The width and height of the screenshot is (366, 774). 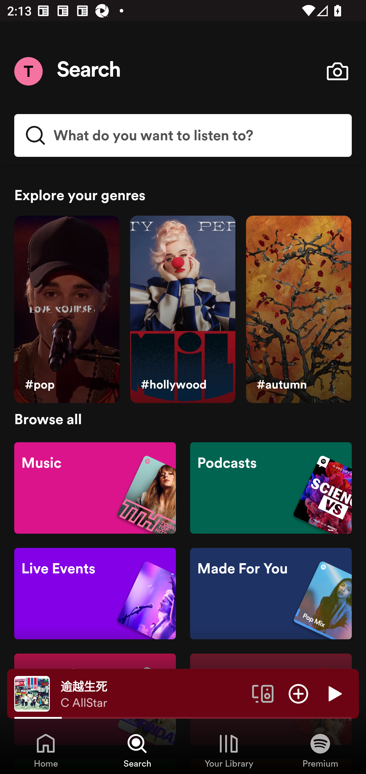 I want to click on Music, so click(x=95, y=487).